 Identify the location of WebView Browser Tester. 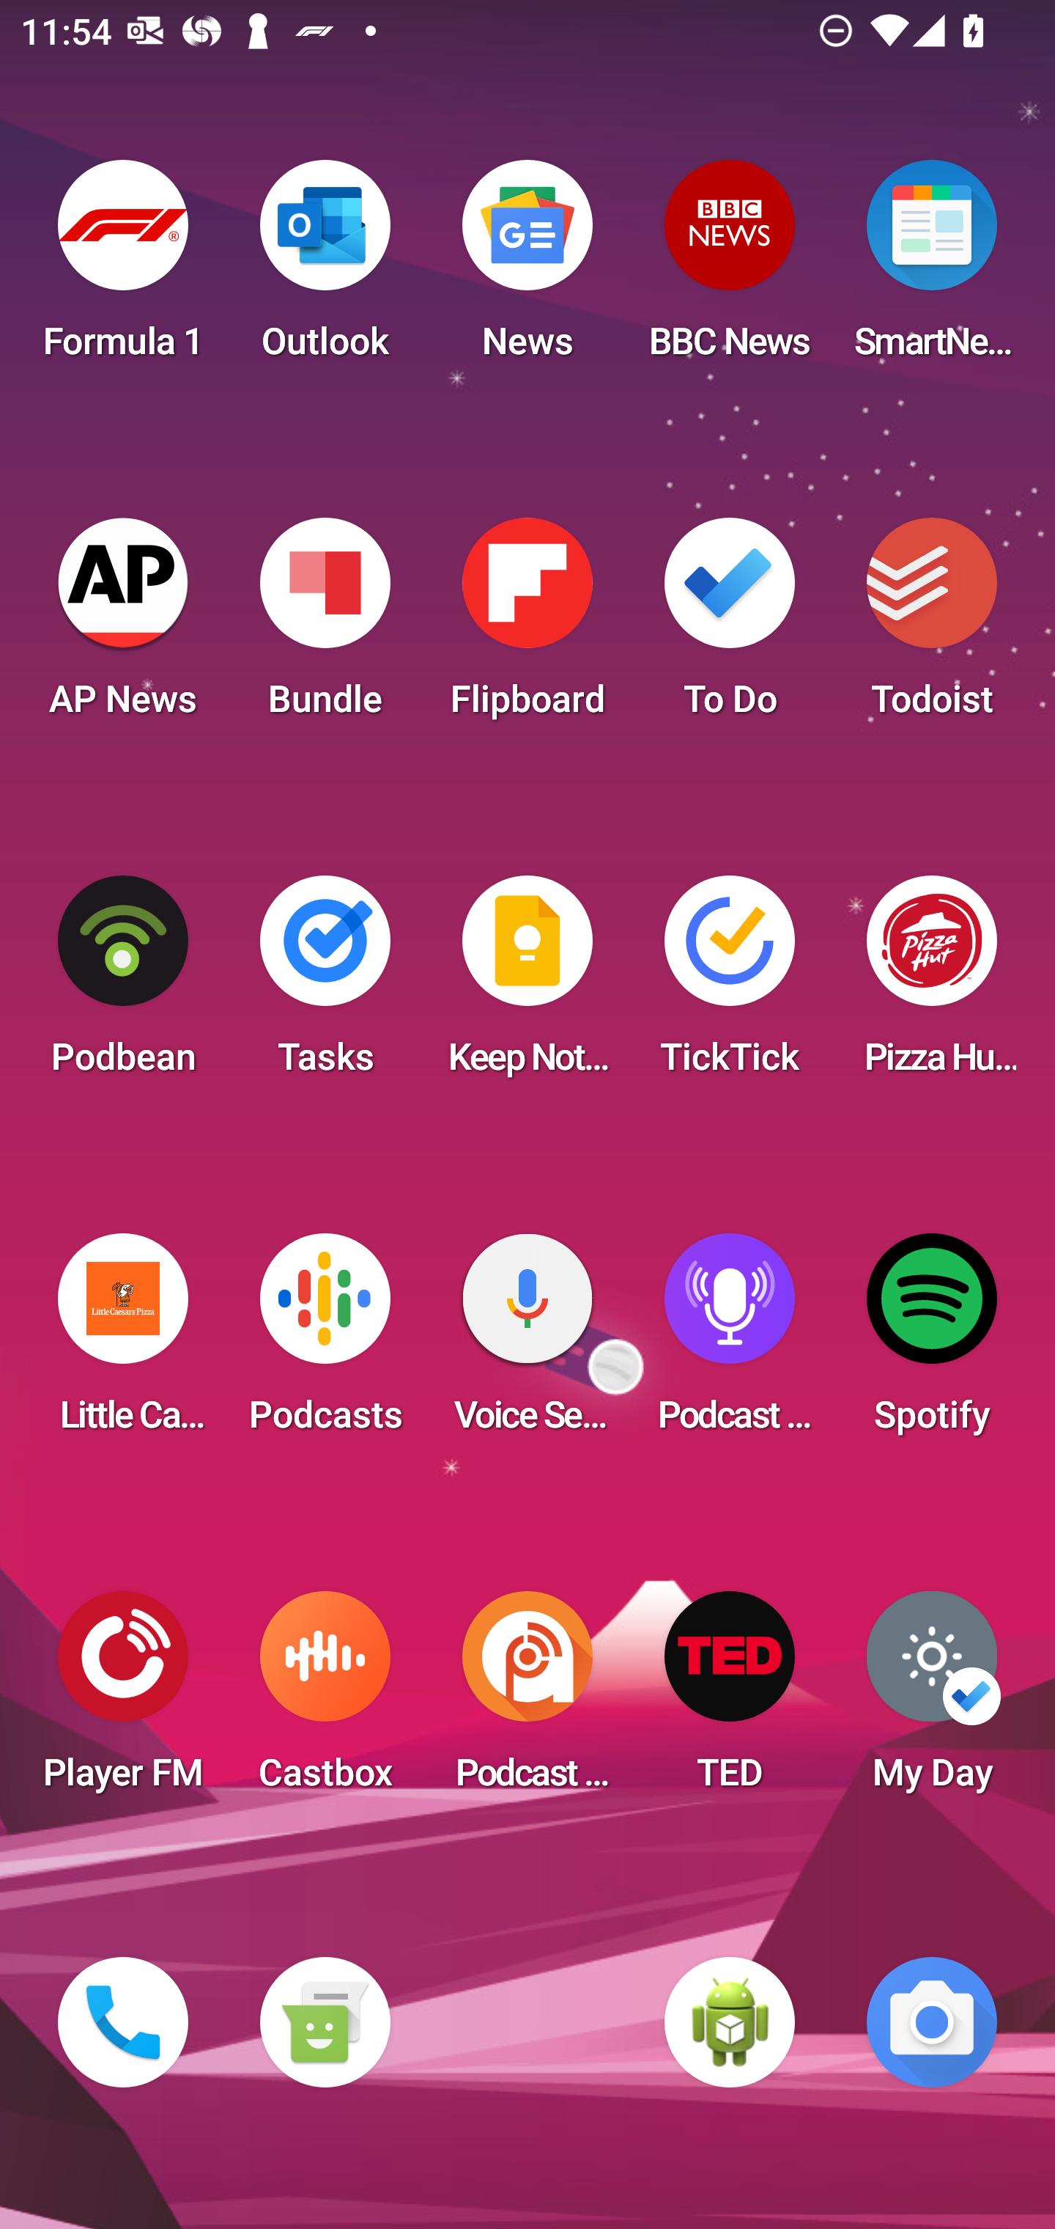
(730, 2022).